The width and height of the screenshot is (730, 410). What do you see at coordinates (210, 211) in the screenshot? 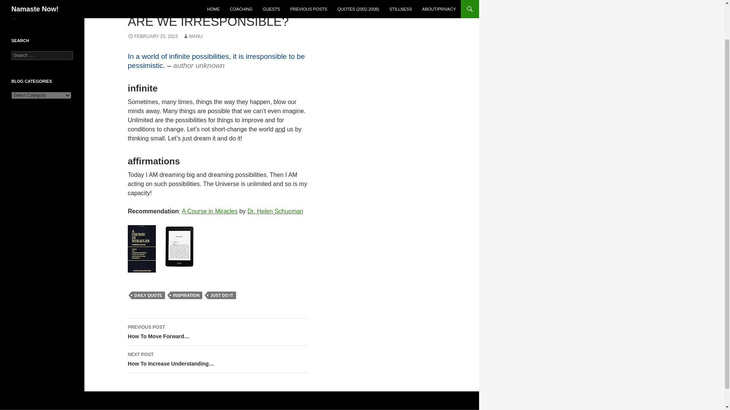
I see `A Course in Miracles` at bounding box center [210, 211].